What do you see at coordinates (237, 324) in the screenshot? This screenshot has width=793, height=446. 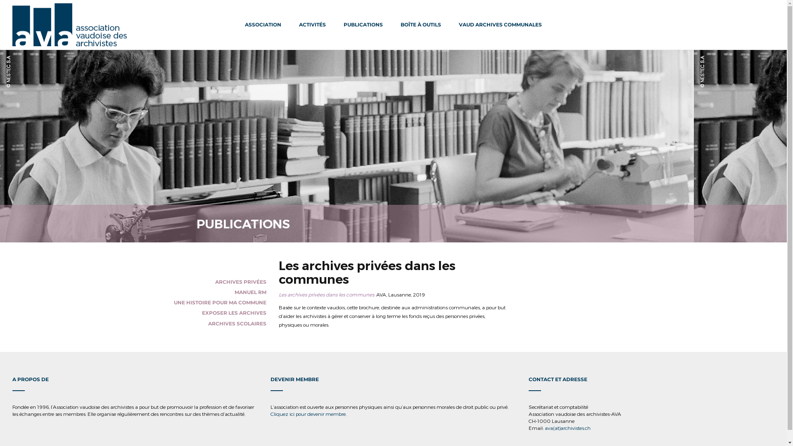 I see `ARCHIVES SCOLAIRES` at bounding box center [237, 324].